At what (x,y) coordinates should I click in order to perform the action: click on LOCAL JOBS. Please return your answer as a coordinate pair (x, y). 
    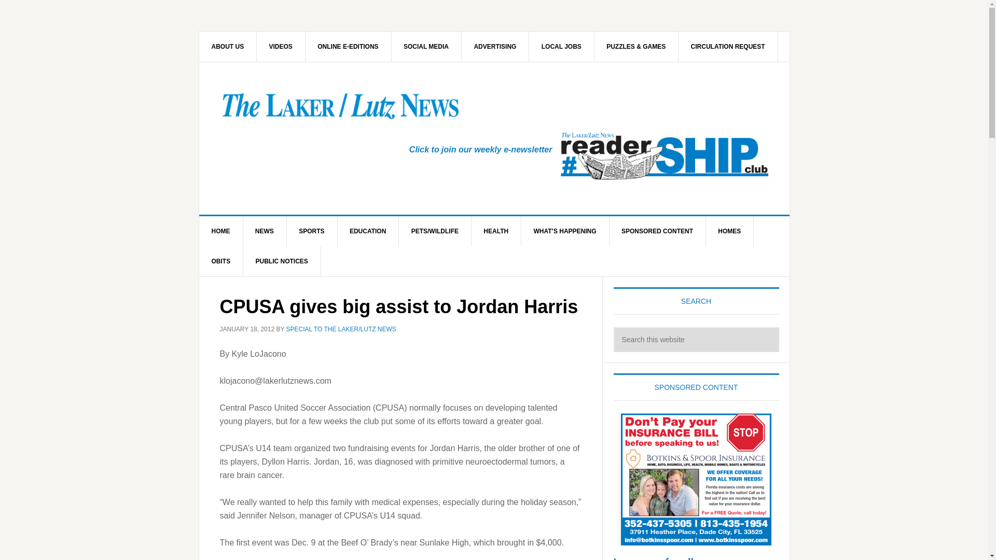
    Looking at the image, I should click on (561, 46).